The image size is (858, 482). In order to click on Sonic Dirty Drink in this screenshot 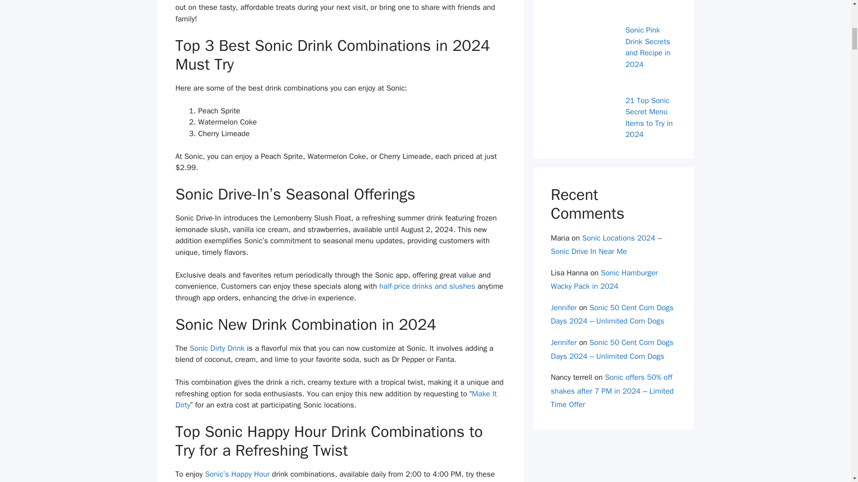, I will do `click(217, 348)`.